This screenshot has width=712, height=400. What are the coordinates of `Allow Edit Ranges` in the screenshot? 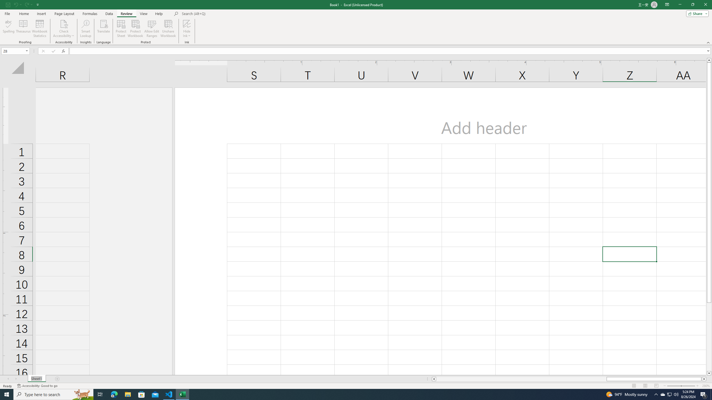 It's located at (152, 29).